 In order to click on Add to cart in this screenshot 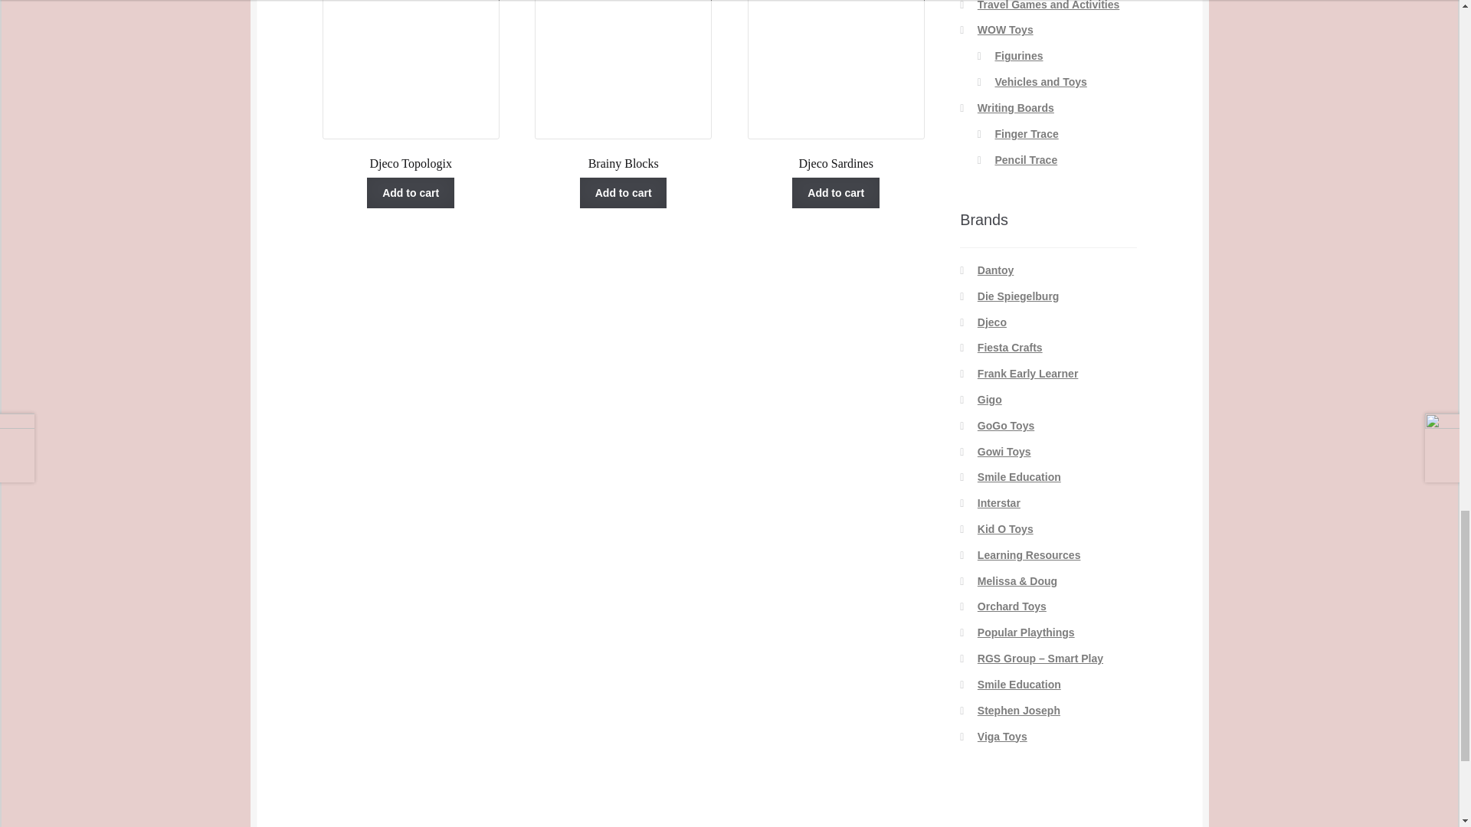, I will do `click(836, 85)`.